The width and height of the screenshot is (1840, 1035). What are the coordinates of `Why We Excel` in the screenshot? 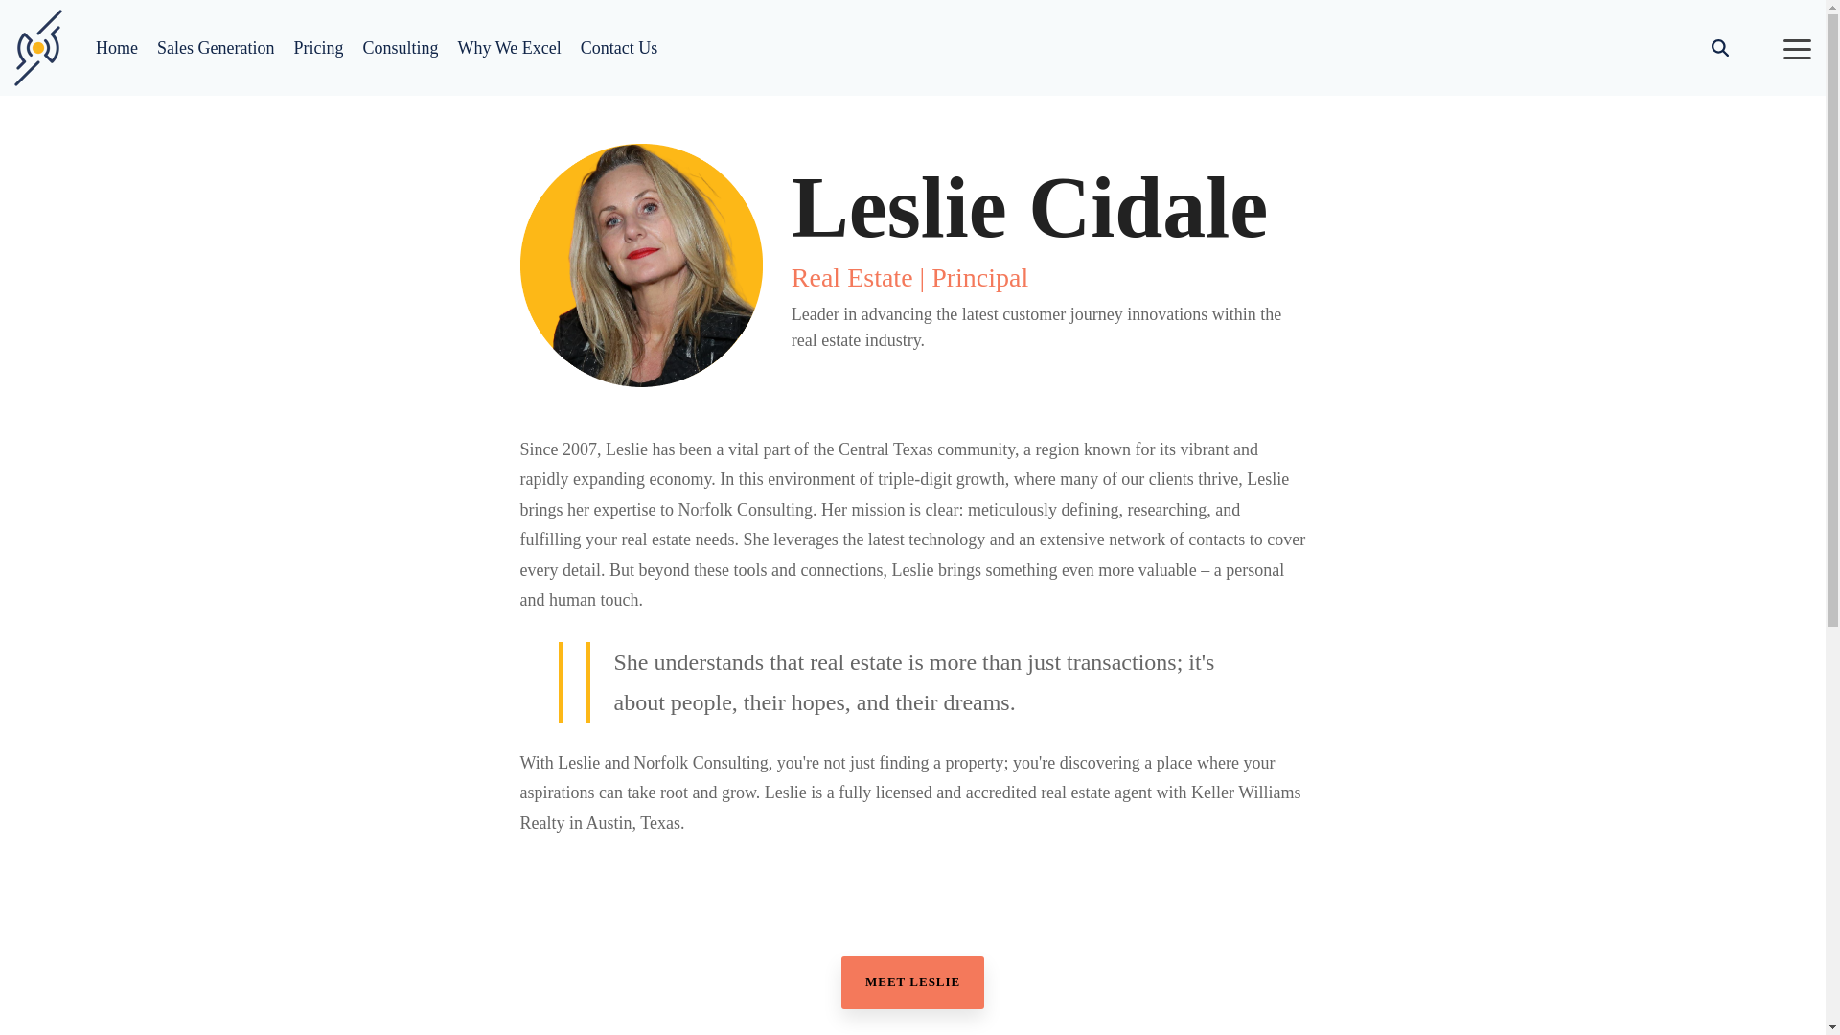 It's located at (508, 48).